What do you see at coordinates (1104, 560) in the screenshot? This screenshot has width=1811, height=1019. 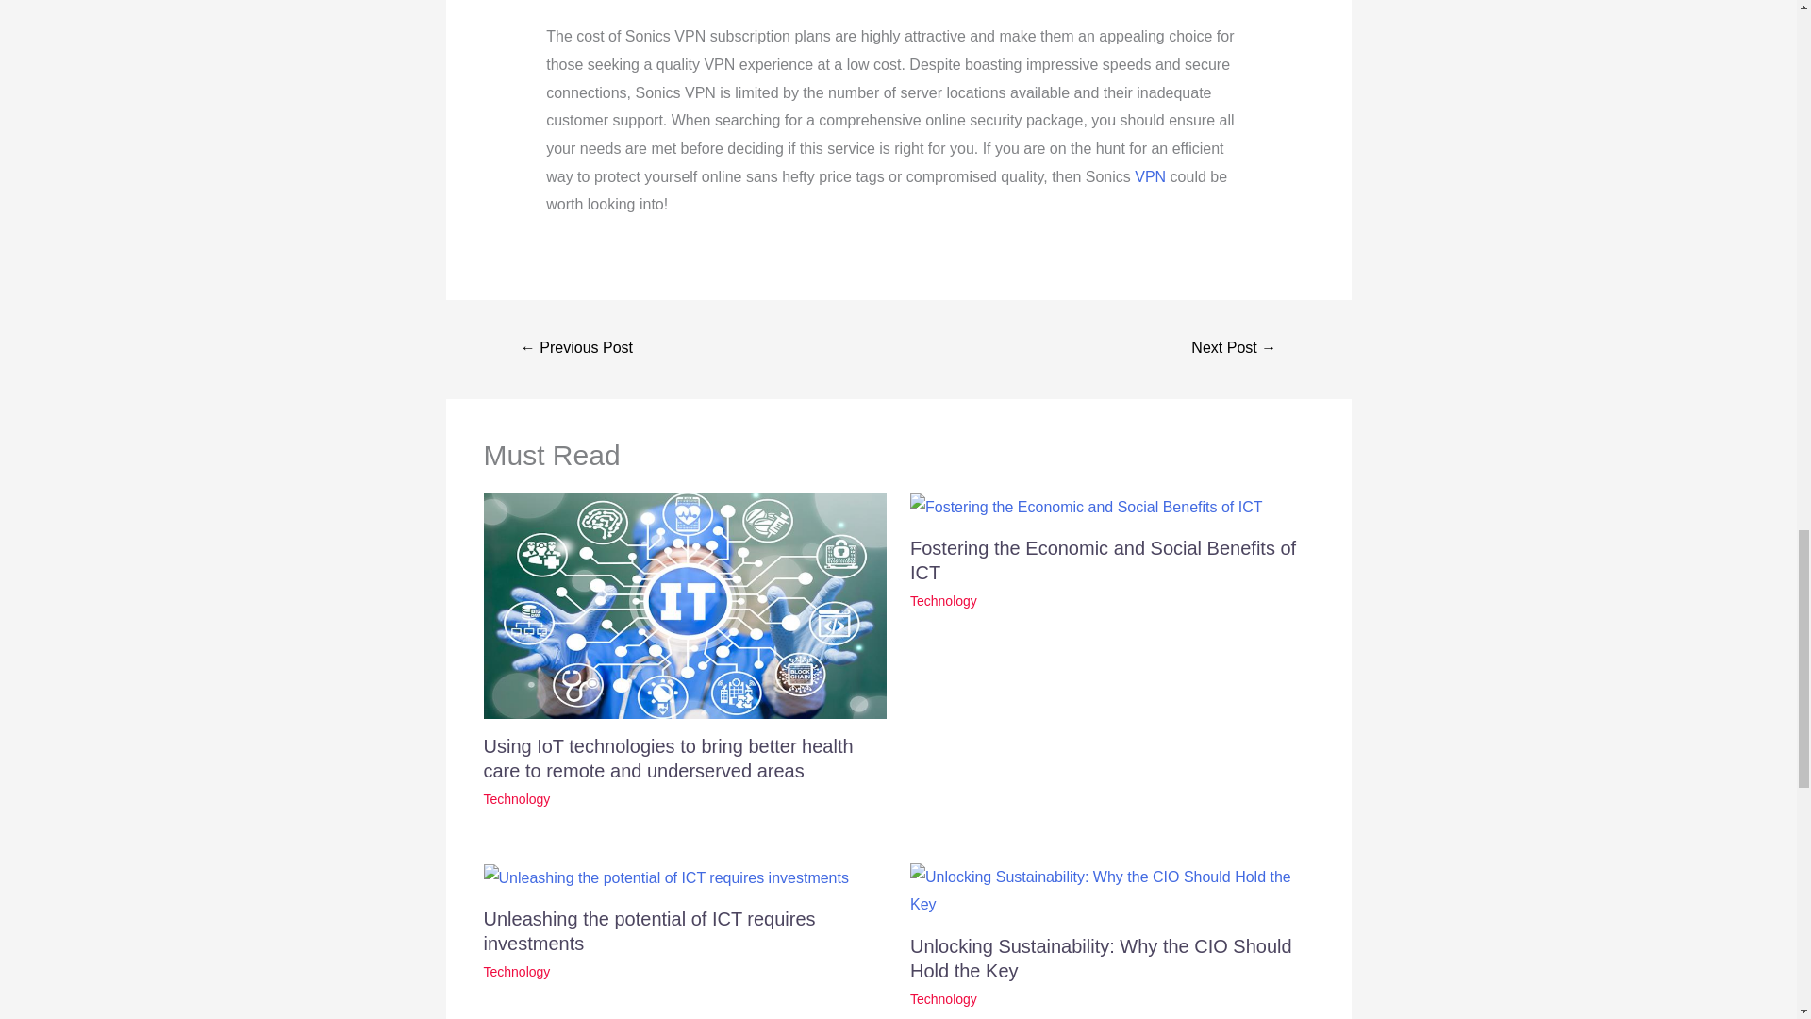 I see `Fostering the Economic and Social Benefits of ICT` at bounding box center [1104, 560].